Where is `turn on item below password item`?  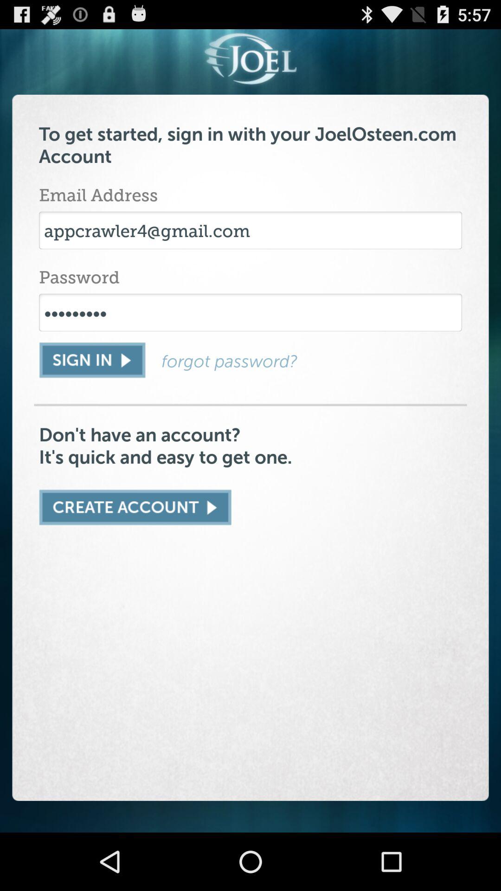
turn on item below password item is located at coordinates (250, 312).